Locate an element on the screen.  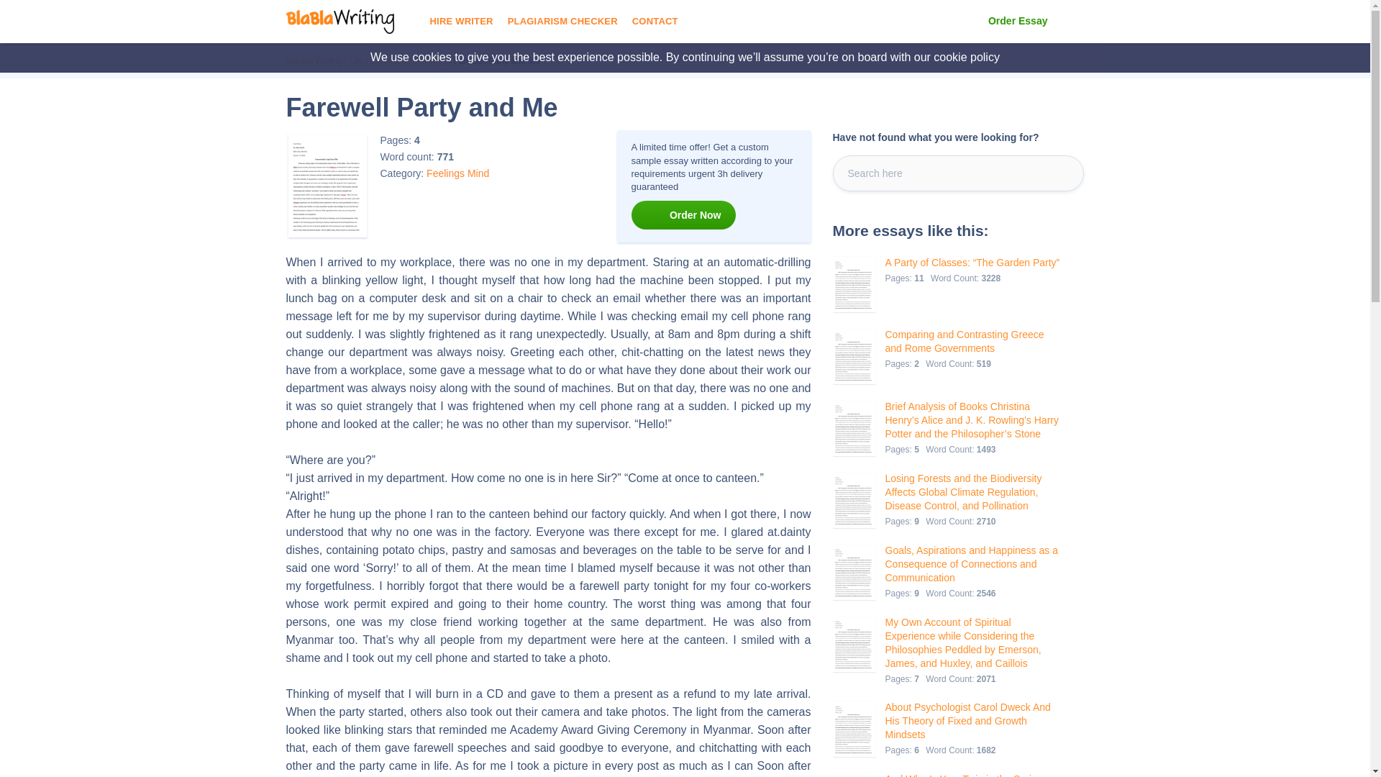
cookie policy is located at coordinates (967, 57).